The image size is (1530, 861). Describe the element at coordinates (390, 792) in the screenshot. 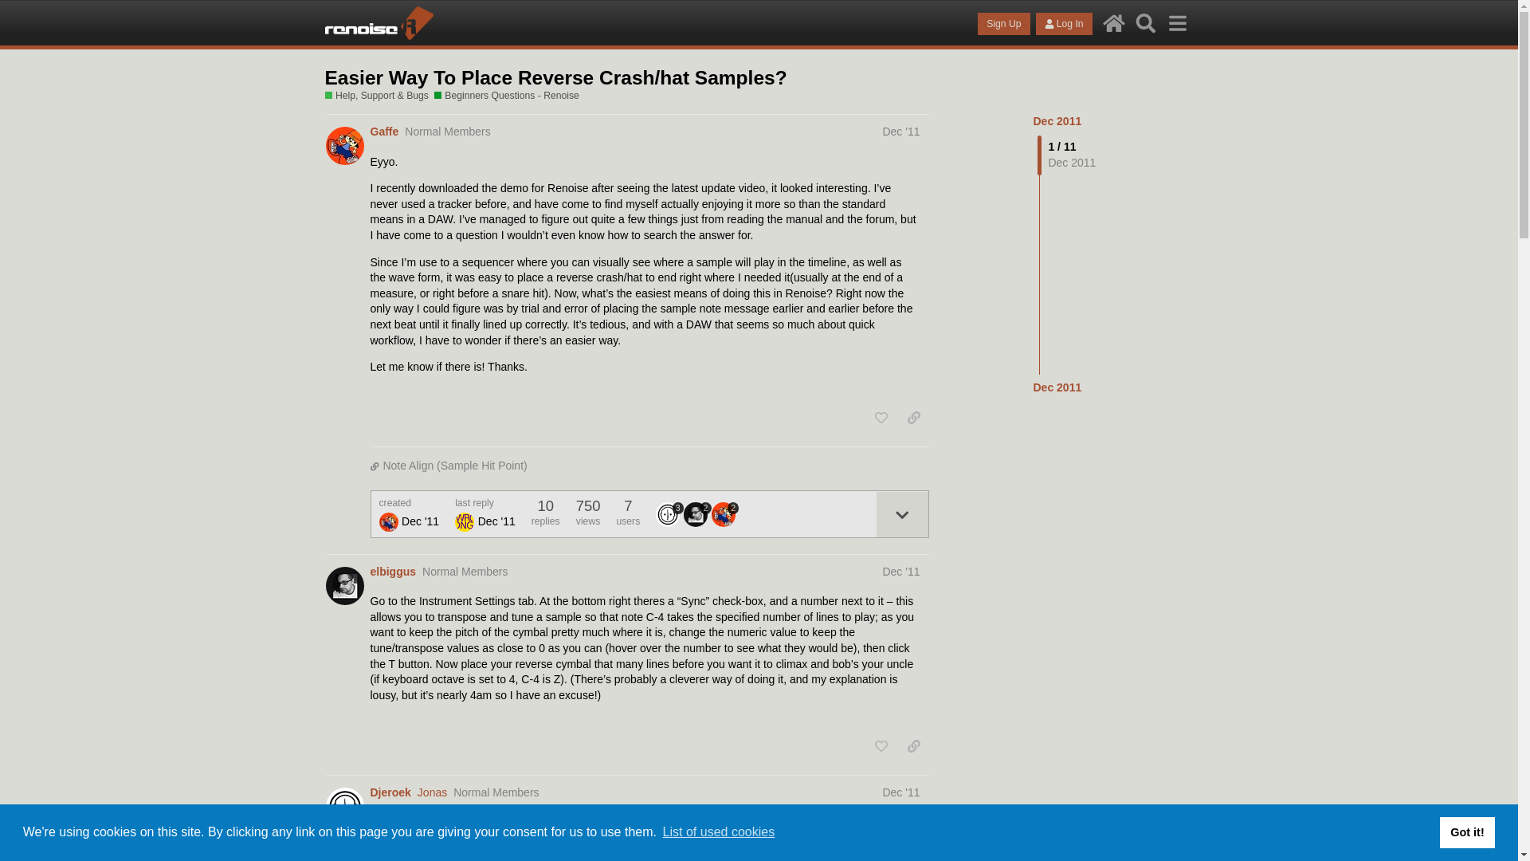

I see `Djeroek` at that location.